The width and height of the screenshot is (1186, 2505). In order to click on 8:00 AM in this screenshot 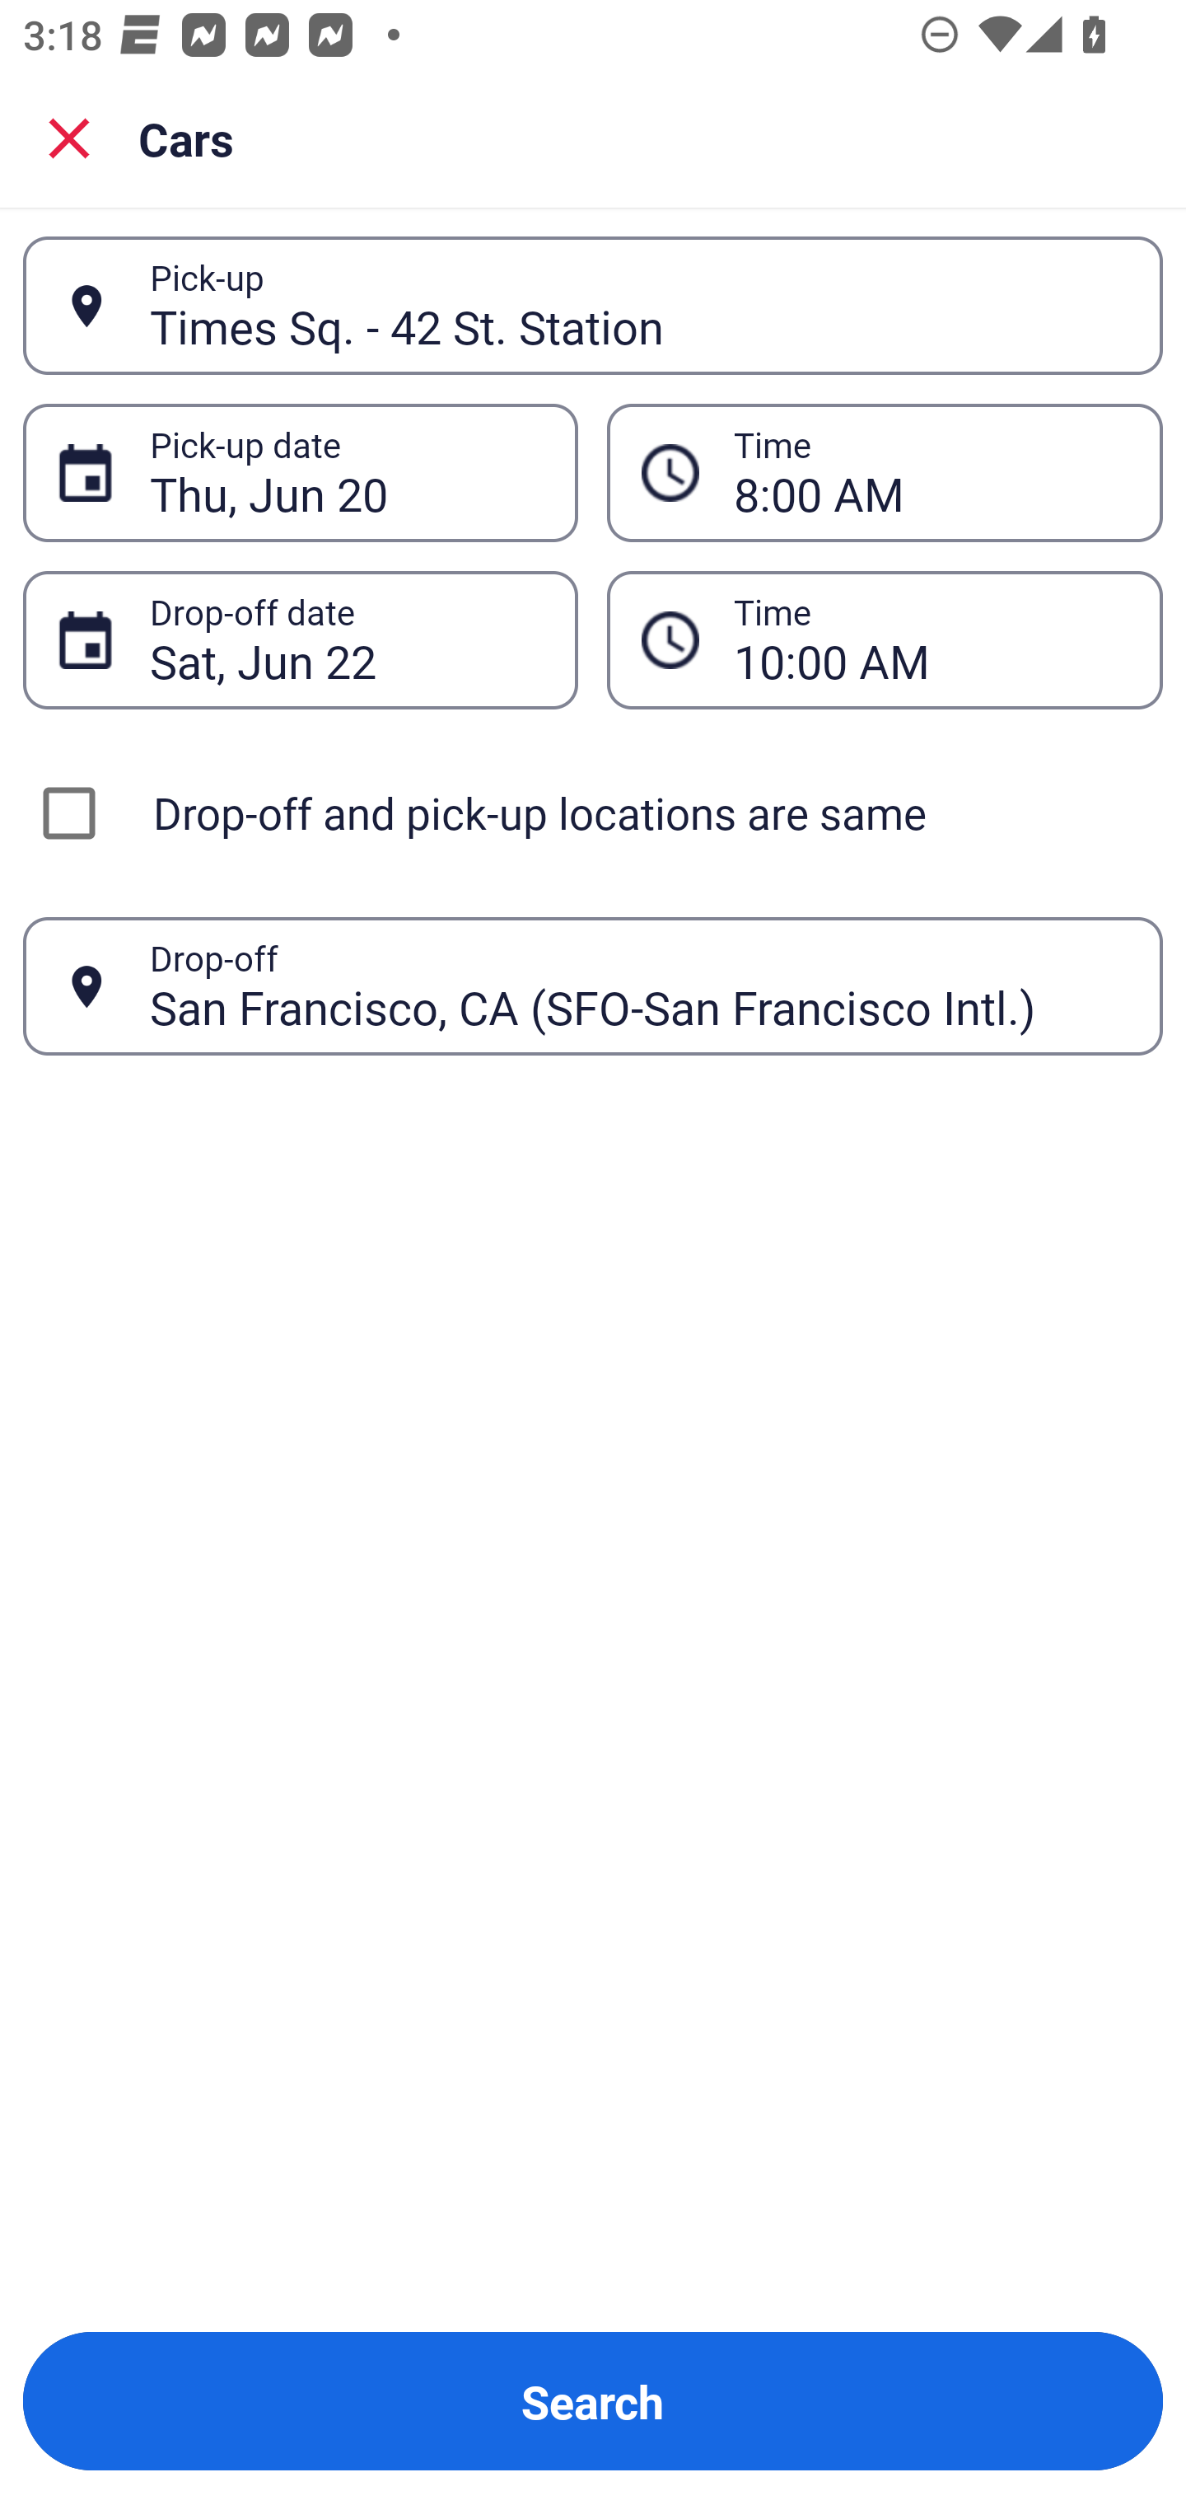, I will do `click(931, 473)`.